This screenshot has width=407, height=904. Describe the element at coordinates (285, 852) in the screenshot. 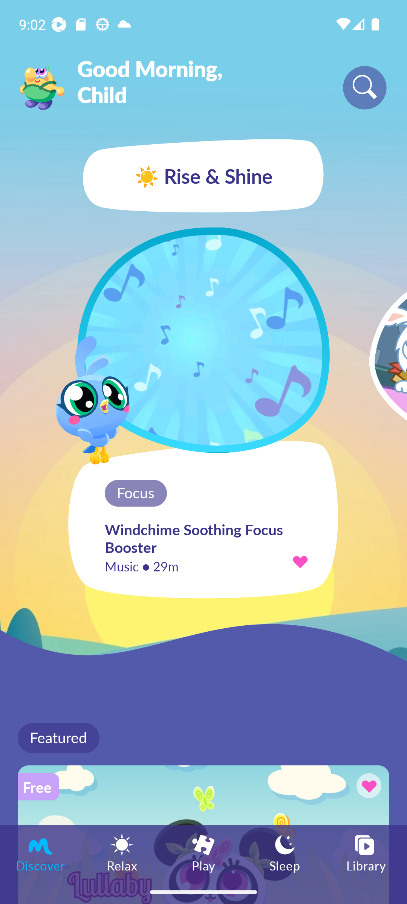

I see `Sleep` at that location.